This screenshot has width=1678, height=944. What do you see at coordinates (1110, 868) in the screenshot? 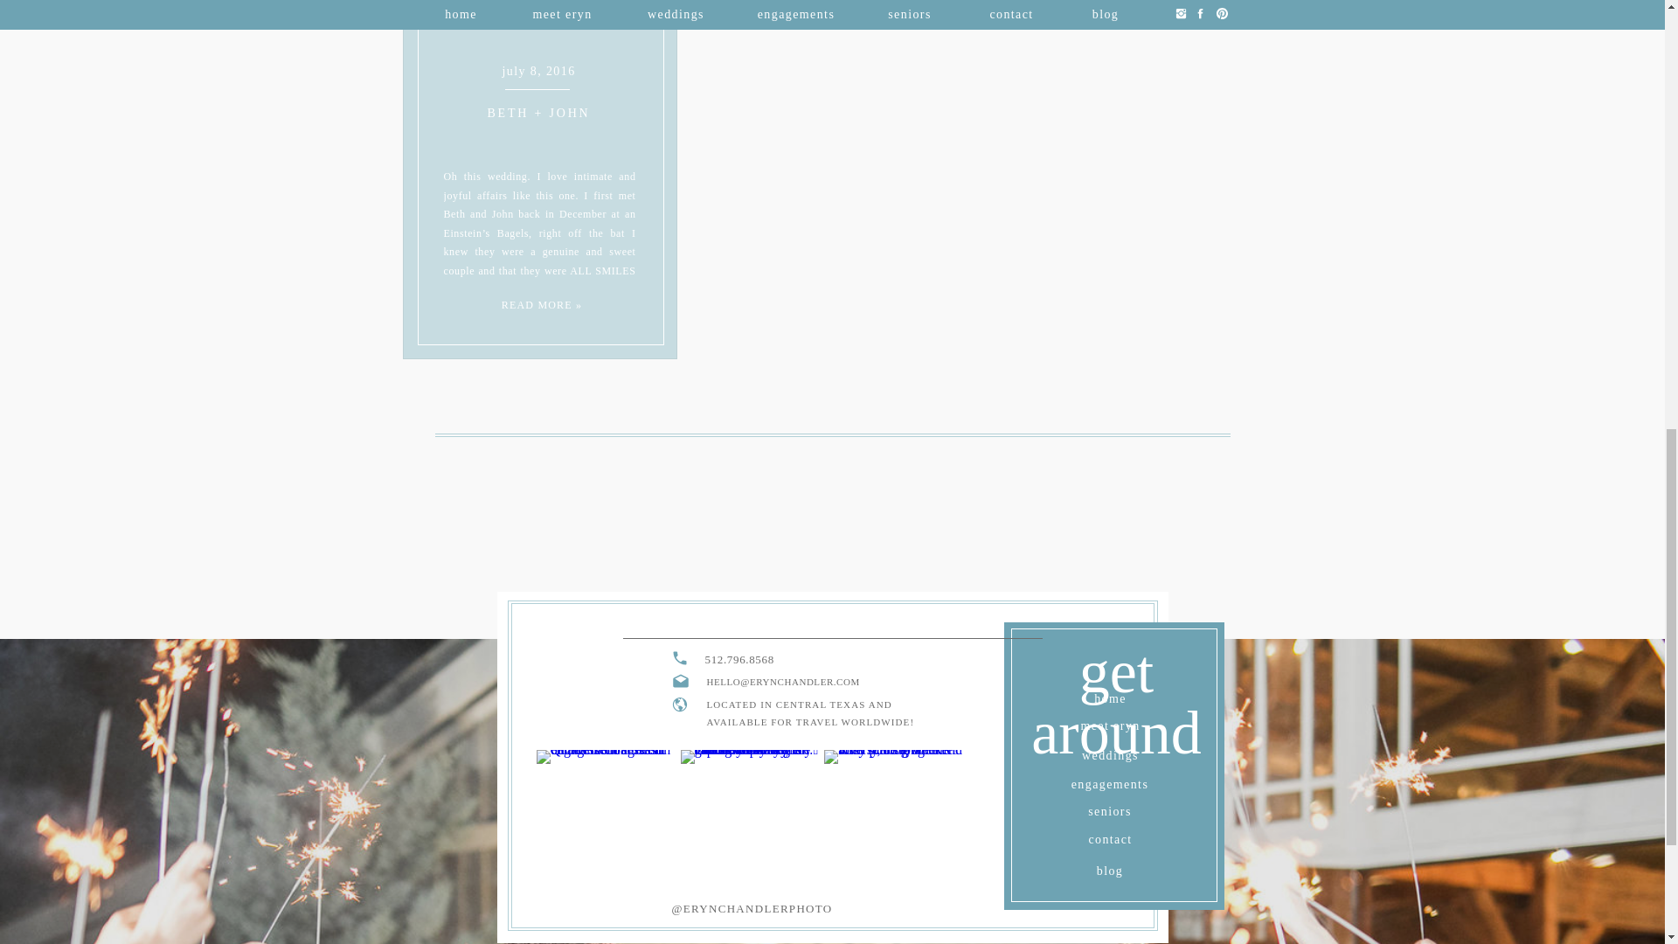
I see `blog` at bounding box center [1110, 868].